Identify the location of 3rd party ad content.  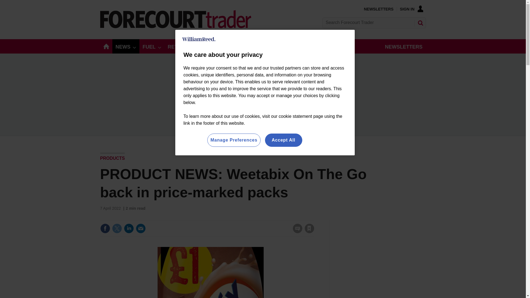
(384, 255).